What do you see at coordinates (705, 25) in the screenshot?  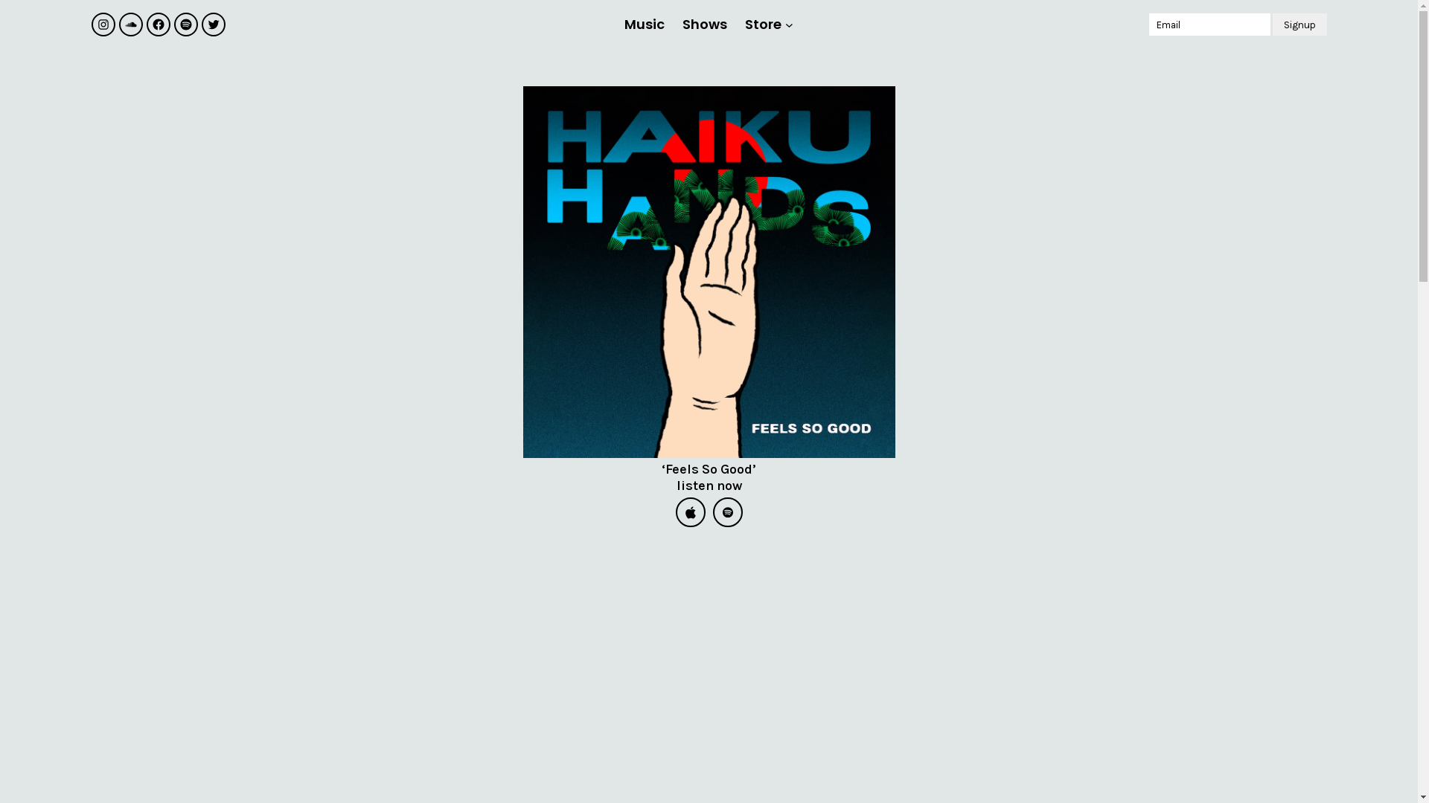 I see `Shows` at bounding box center [705, 25].